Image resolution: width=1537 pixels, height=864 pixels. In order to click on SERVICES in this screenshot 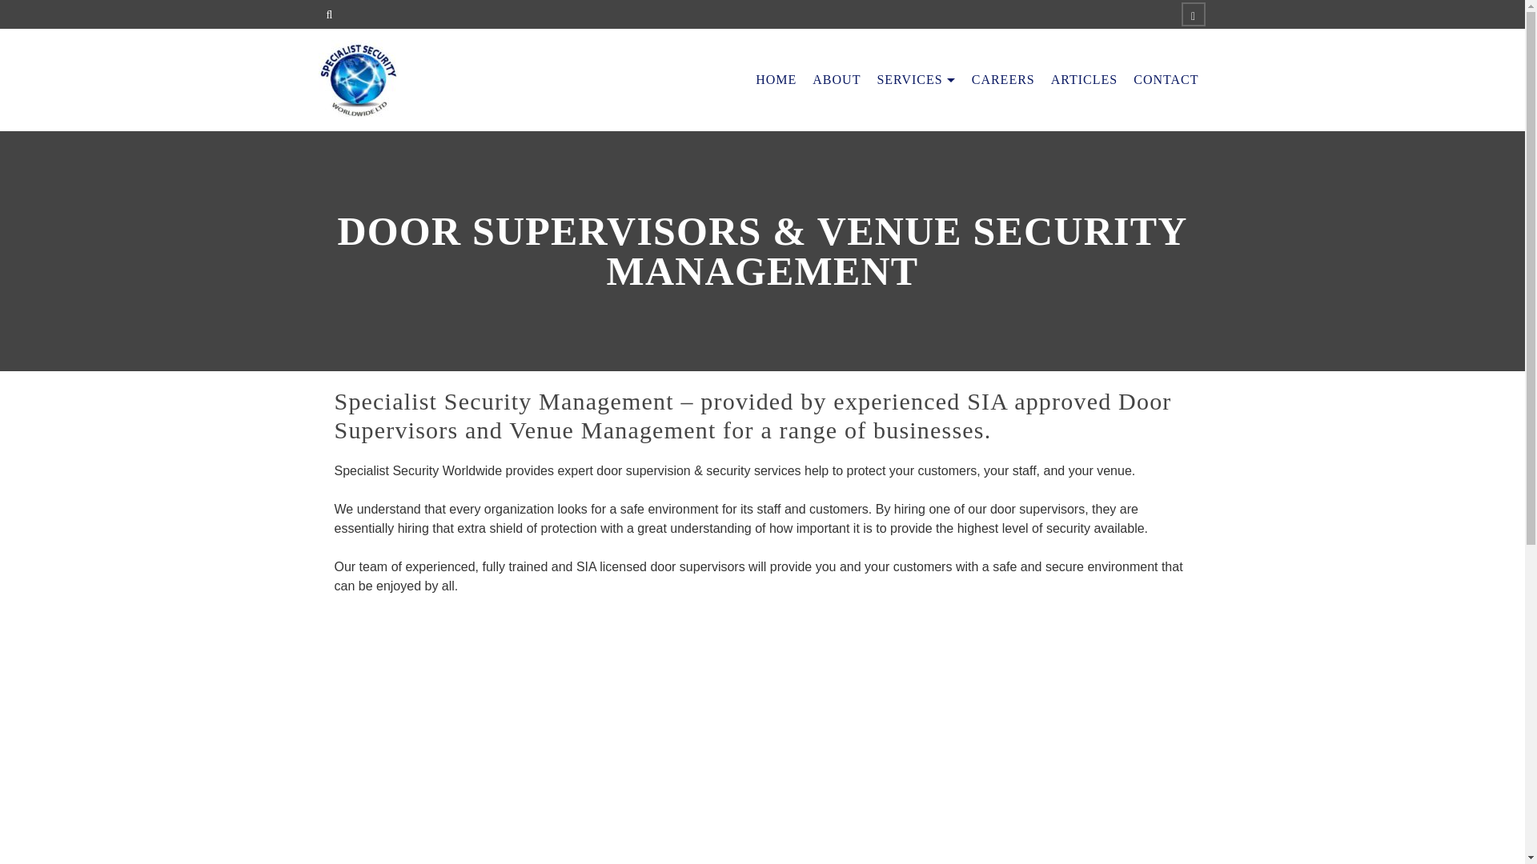, I will do `click(916, 80)`.